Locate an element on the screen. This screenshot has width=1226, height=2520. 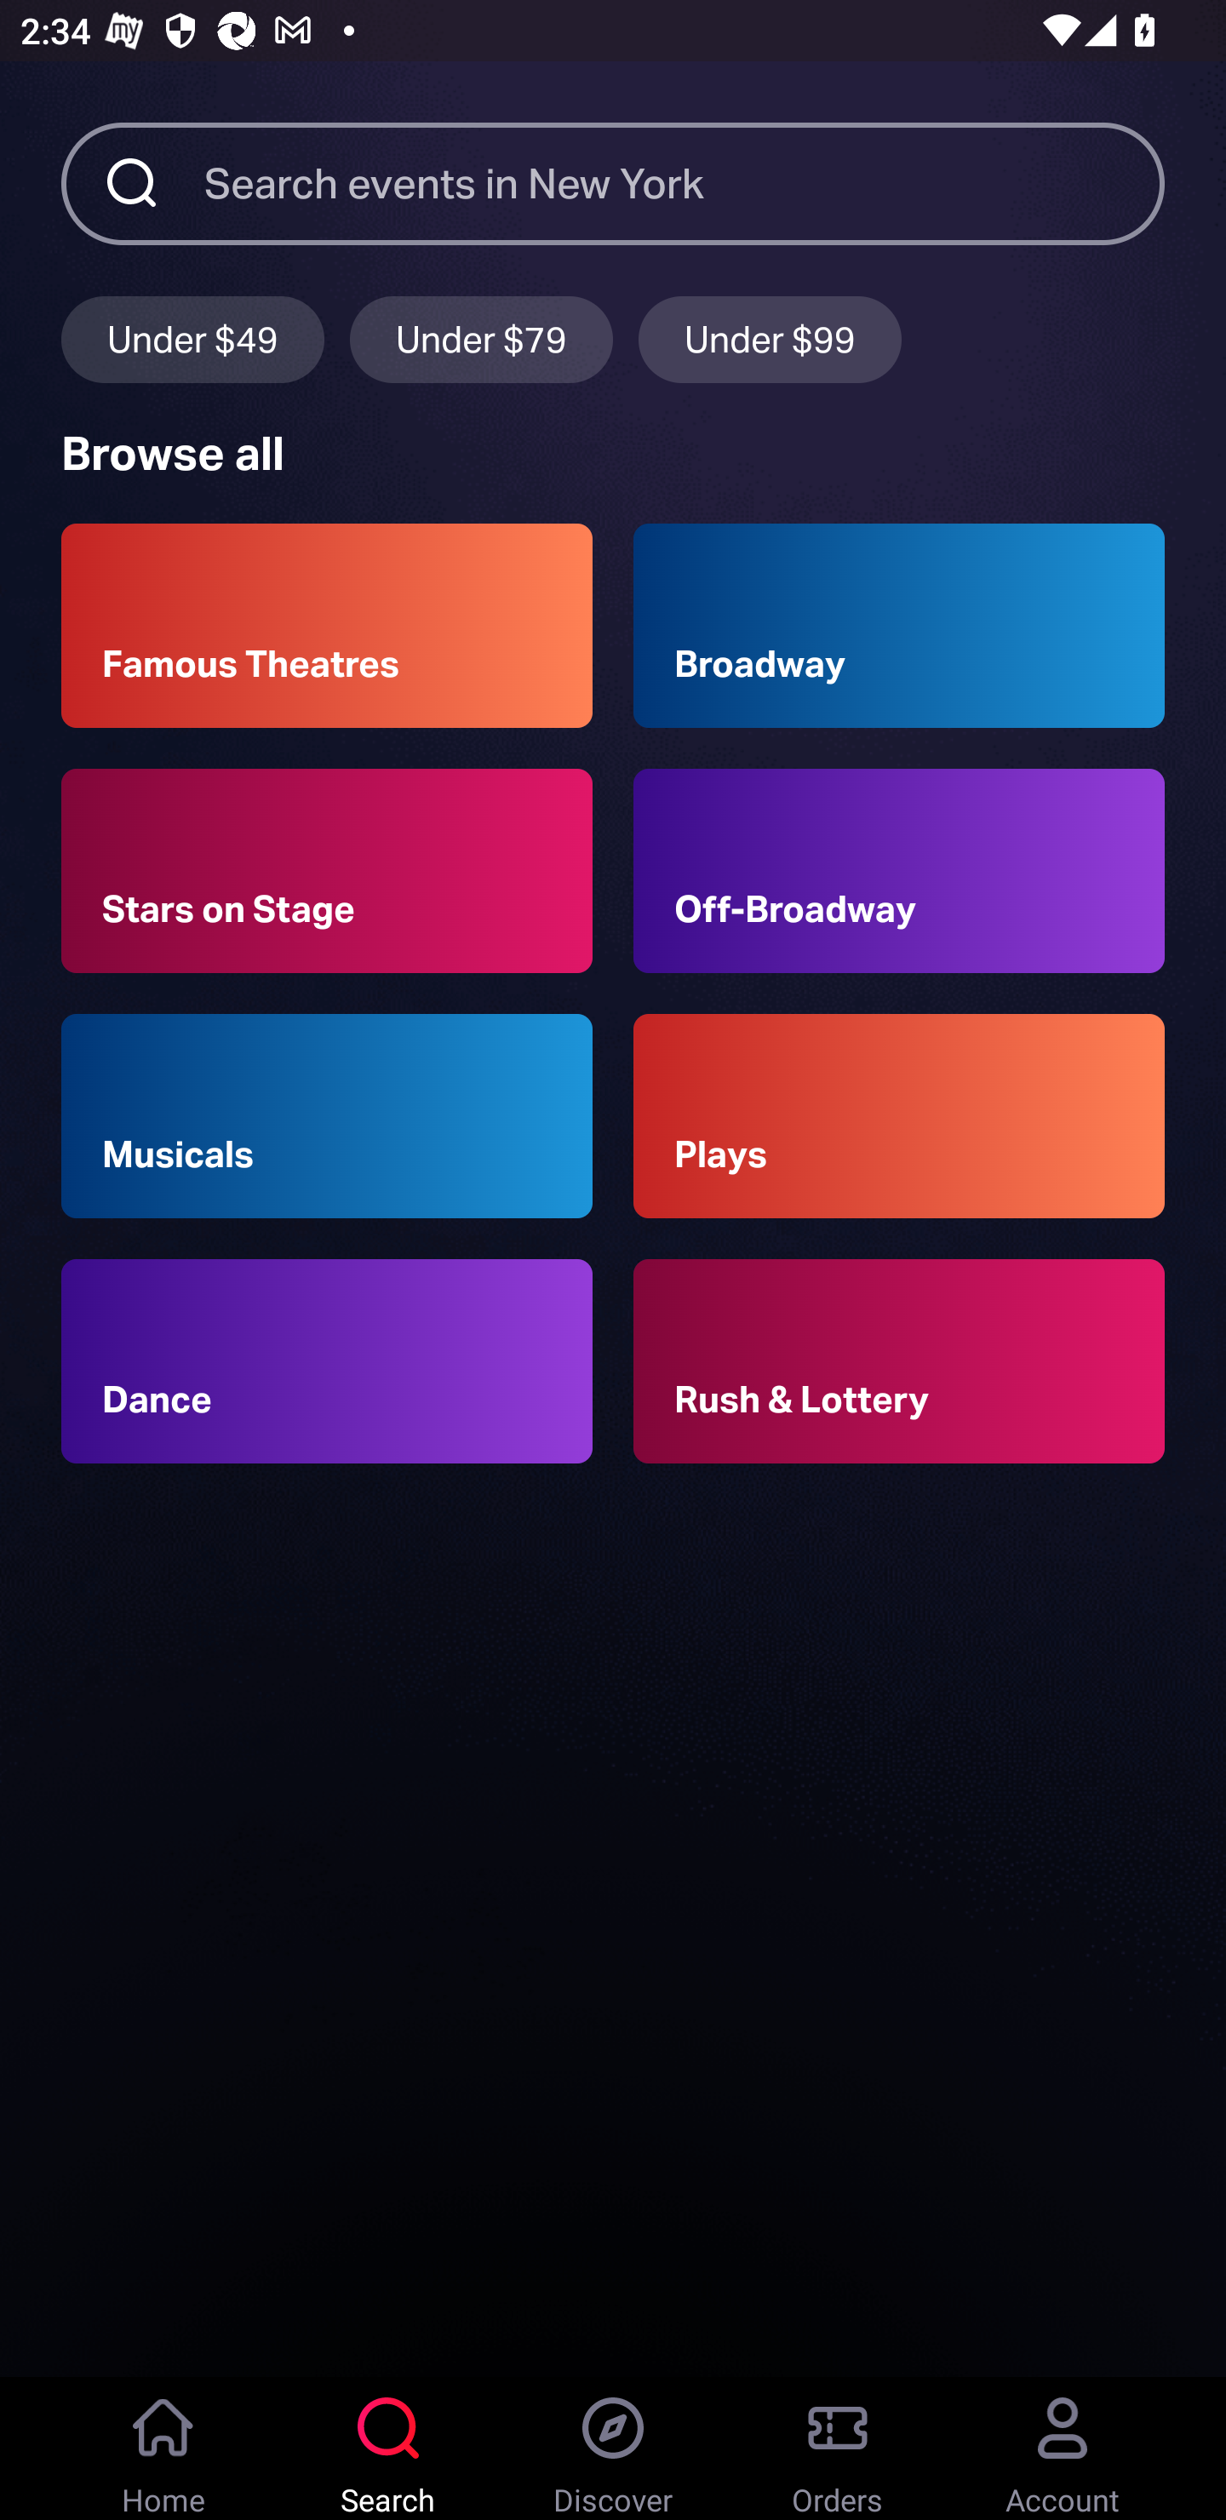
Home is located at coordinates (163, 2448).